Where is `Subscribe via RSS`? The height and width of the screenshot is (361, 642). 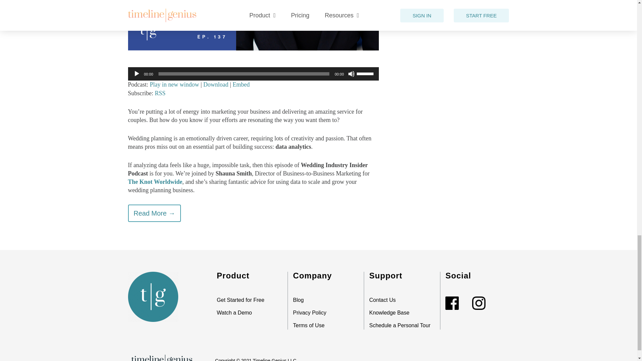 Subscribe via RSS is located at coordinates (160, 93).